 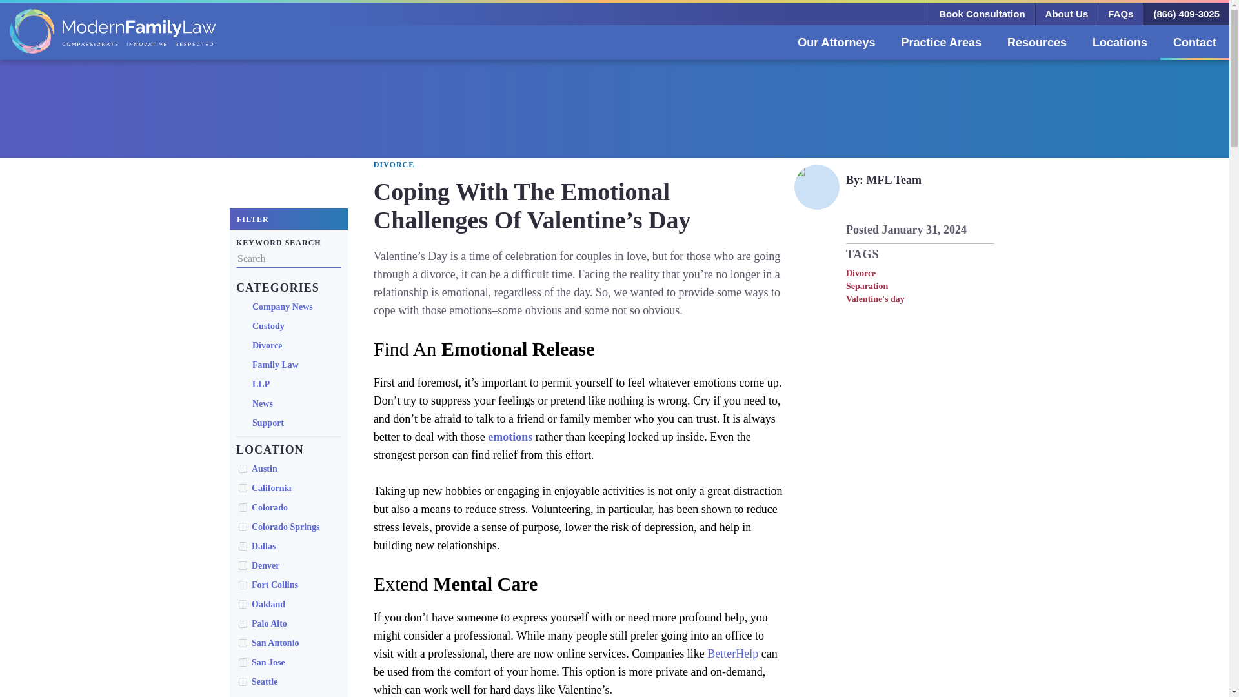 I want to click on Locations, so click(x=1119, y=42).